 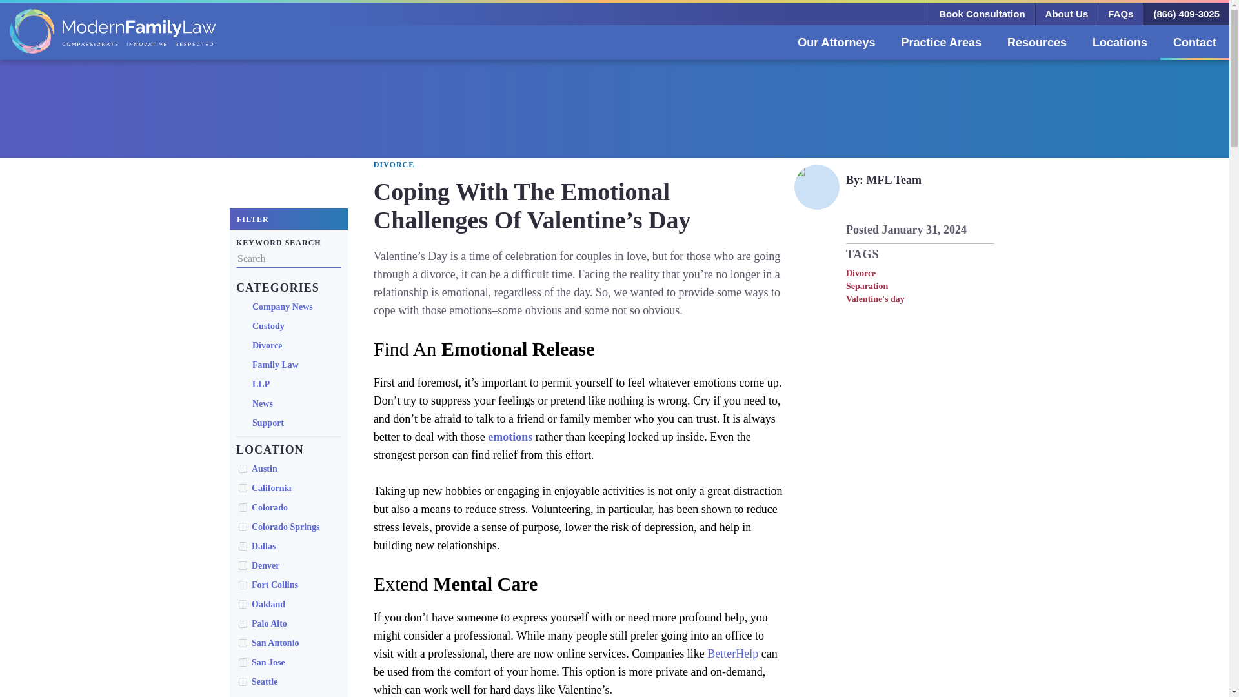 I want to click on Locations, so click(x=1119, y=42).